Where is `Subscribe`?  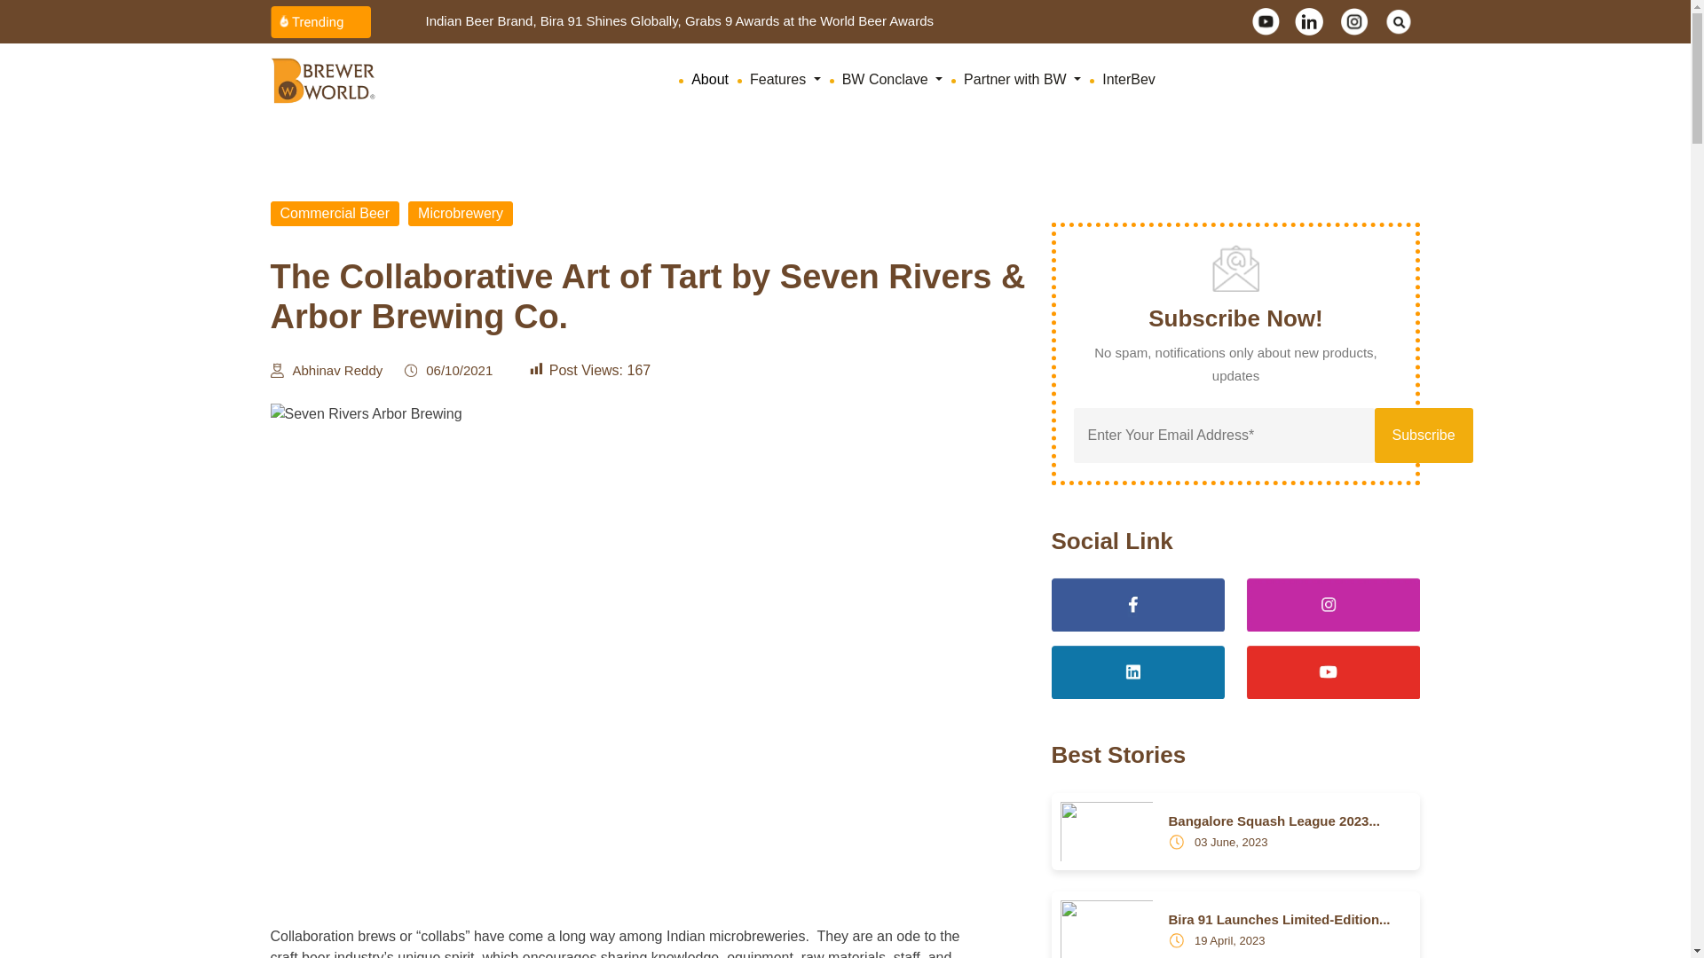
Subscribe is located at coordinates (1422, 435).